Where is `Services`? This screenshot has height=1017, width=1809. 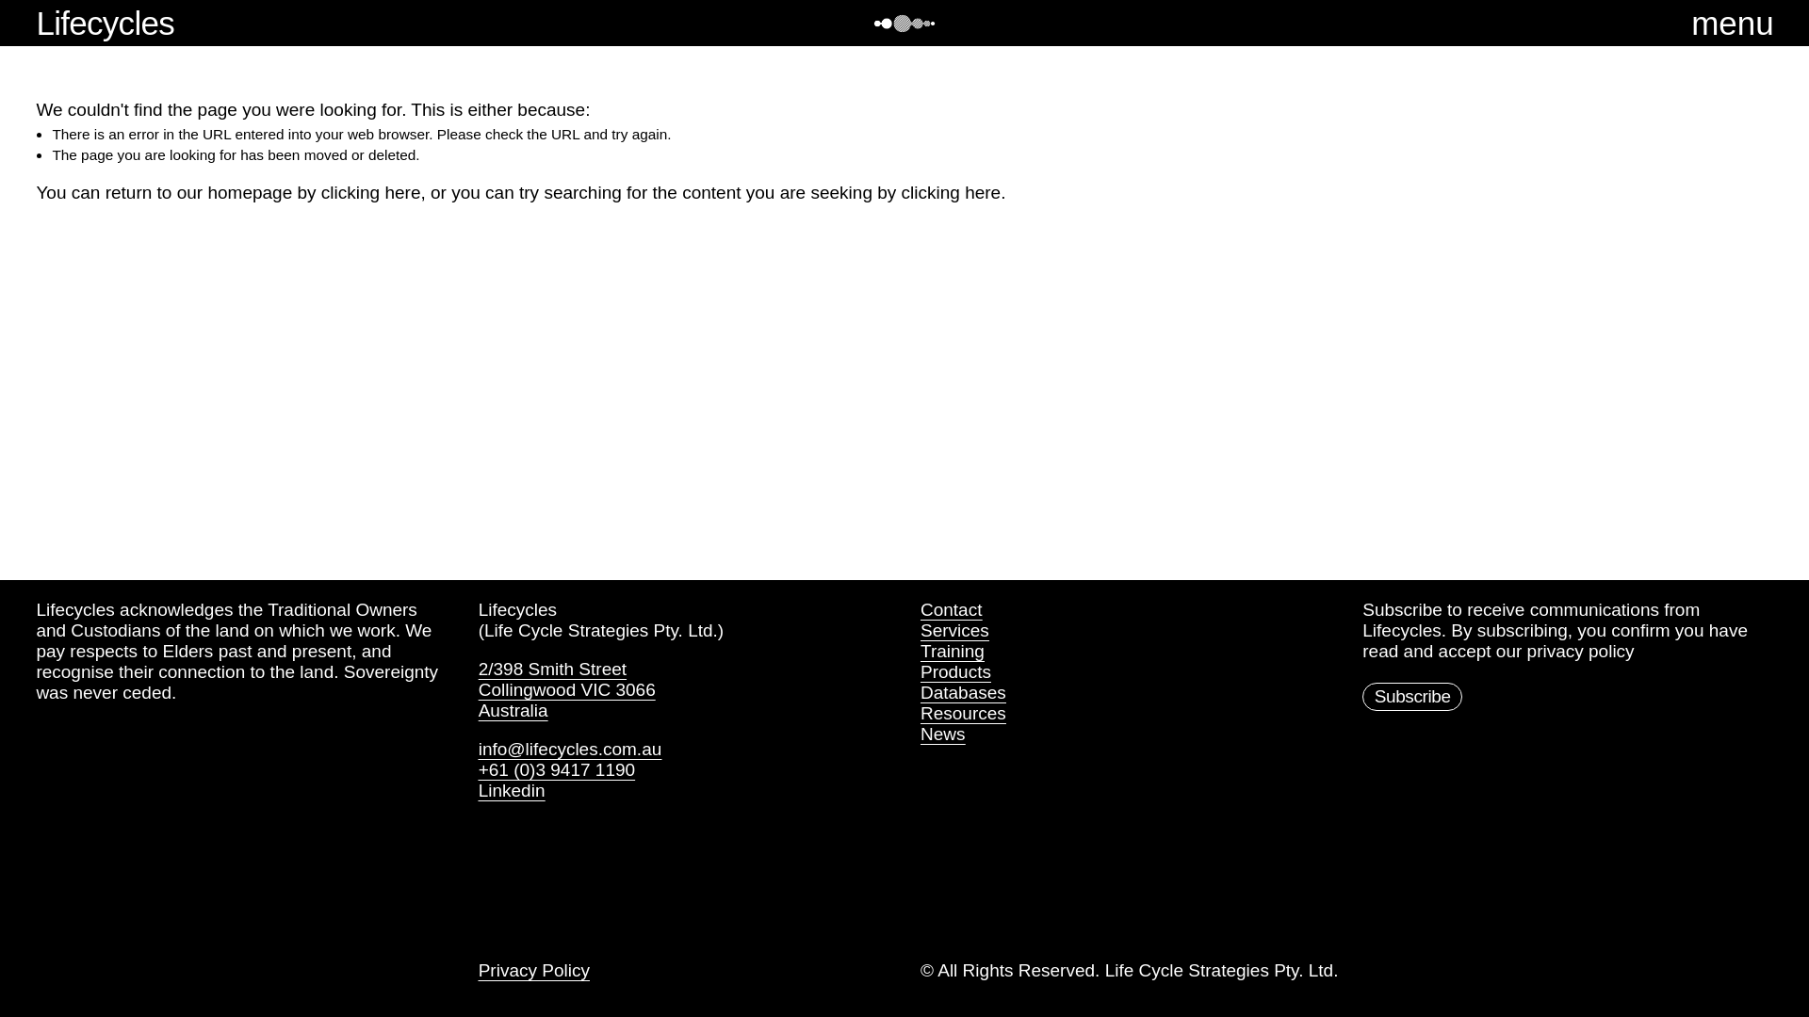
Services is located at coordinates (955, 631).